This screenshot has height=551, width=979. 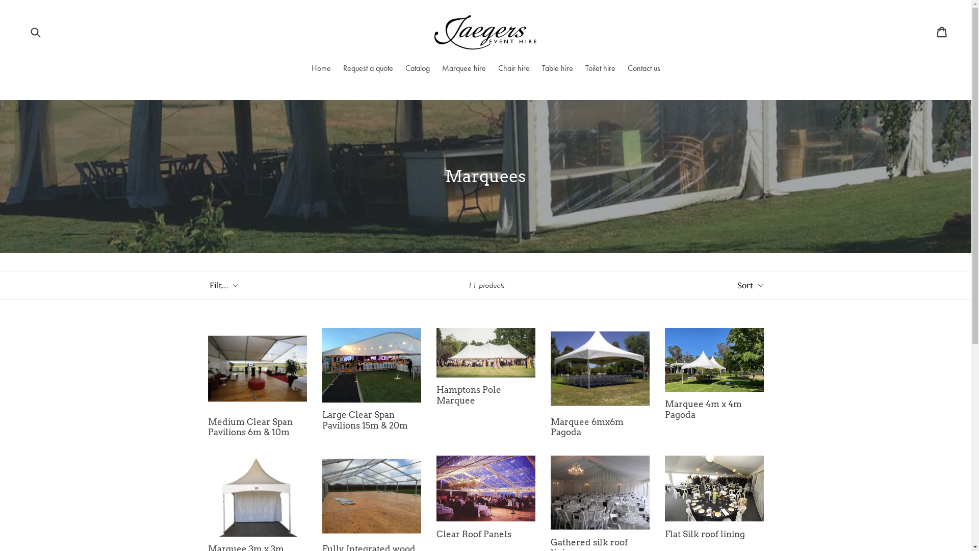 What do you see at coordinates (600, 383) in the screenshot?
I see `Marquee 6mx6m Pagoda` at bounding box center [600, 383].